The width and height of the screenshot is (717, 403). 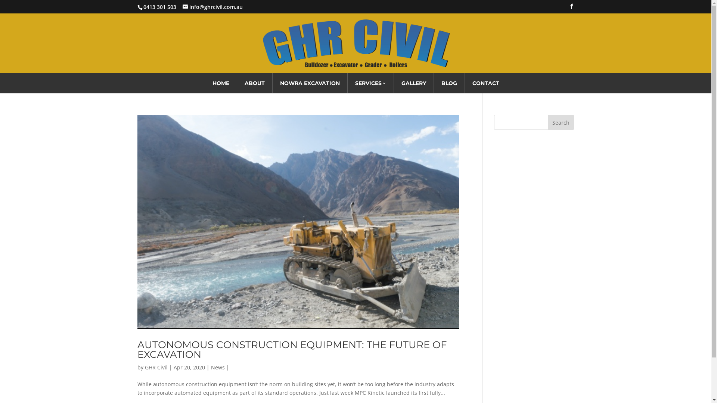 What do you see at coordinates (220, 83) in the screenshot?
I see `HOME` at bounding box center [220, 83].